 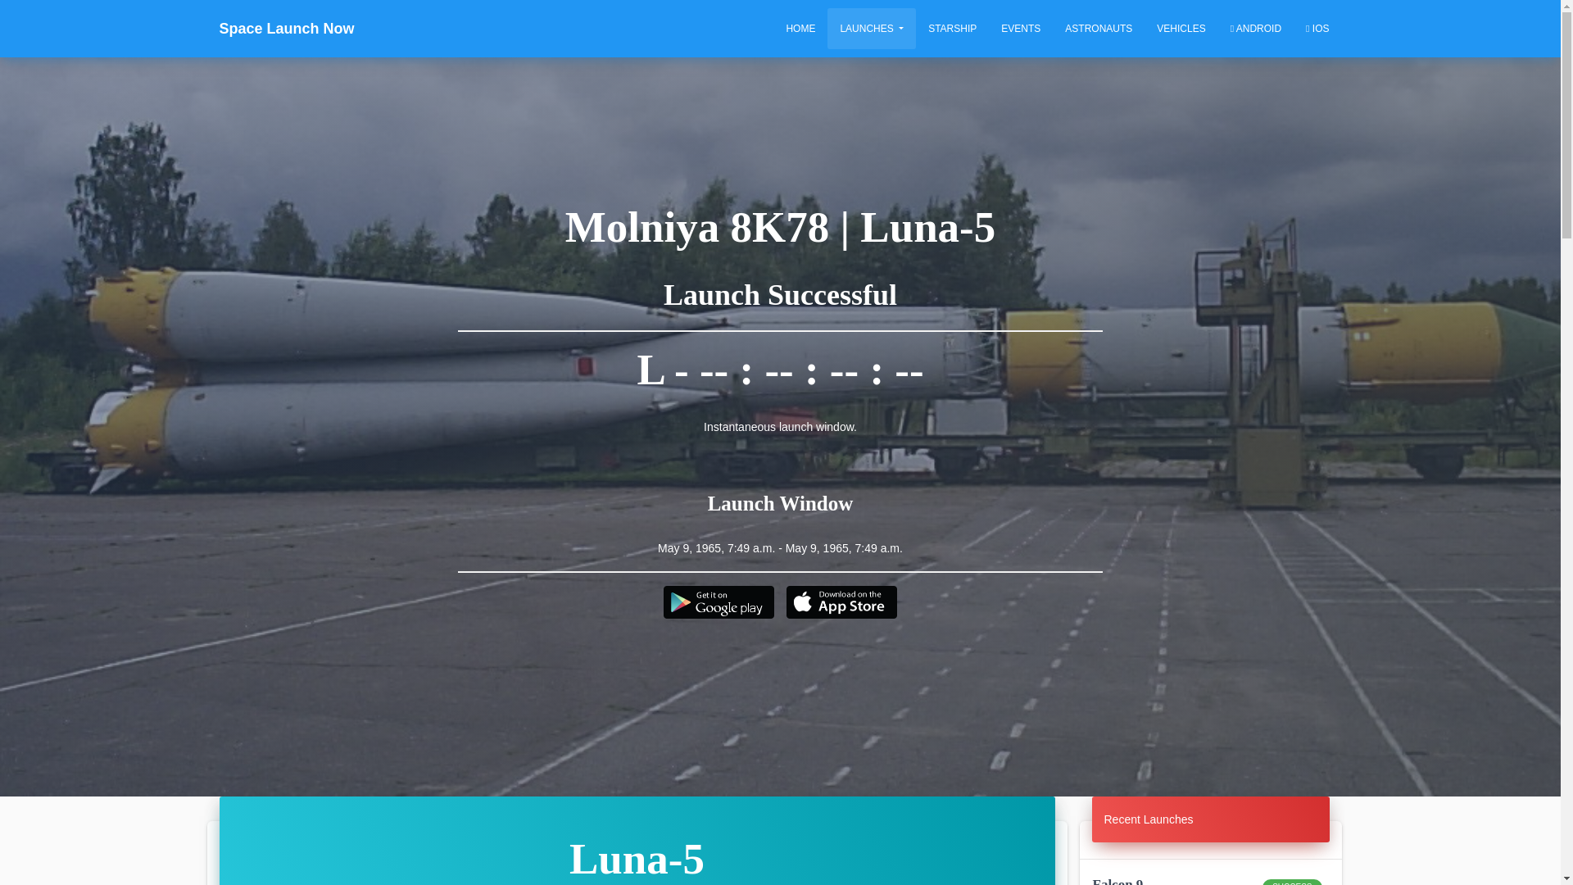 What do you see at coordinates (952, 28) in the screenshot?
I see `EVENTS` at bounding box center [952, 28].